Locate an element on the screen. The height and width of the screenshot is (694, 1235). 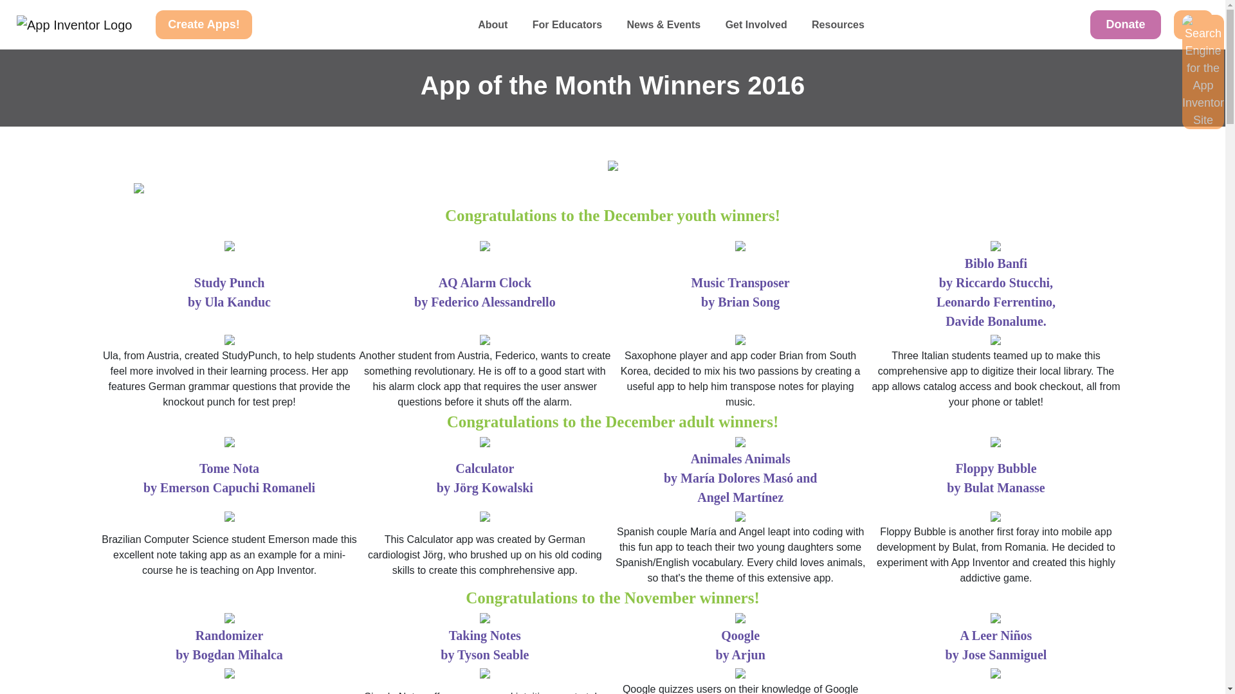
About is located at coordinates (493, 24).